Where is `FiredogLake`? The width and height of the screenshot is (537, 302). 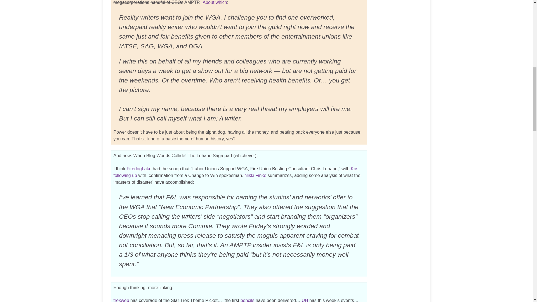
FiredogLake is located at coordinates (139, 169).